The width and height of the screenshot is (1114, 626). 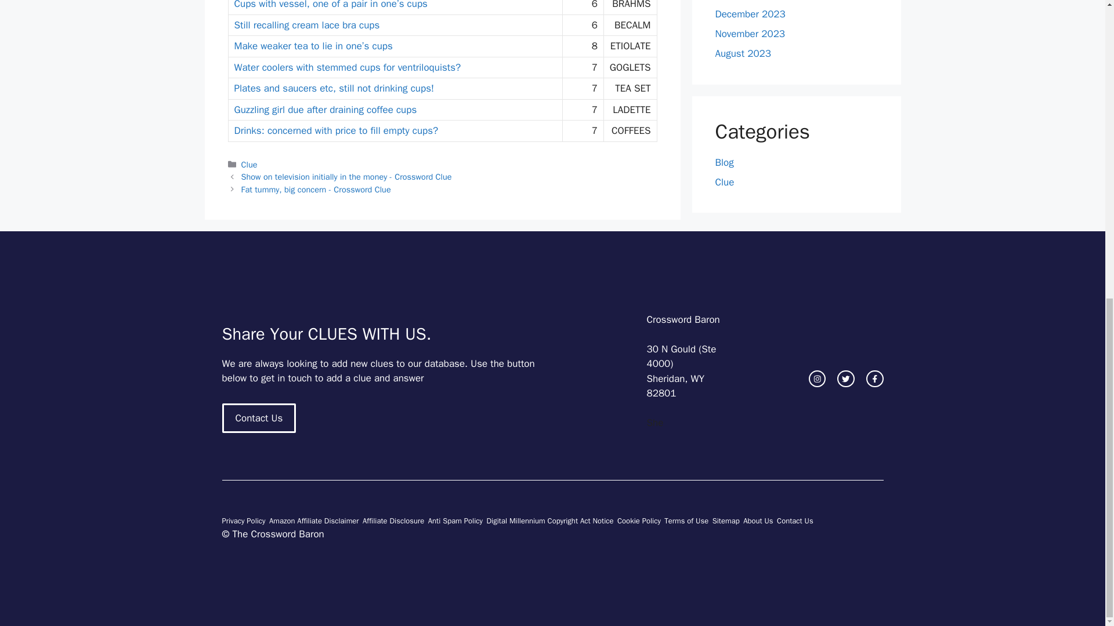 I want to click on Guzzling girl due after draining coffee cups, so click(x=325, y=110).